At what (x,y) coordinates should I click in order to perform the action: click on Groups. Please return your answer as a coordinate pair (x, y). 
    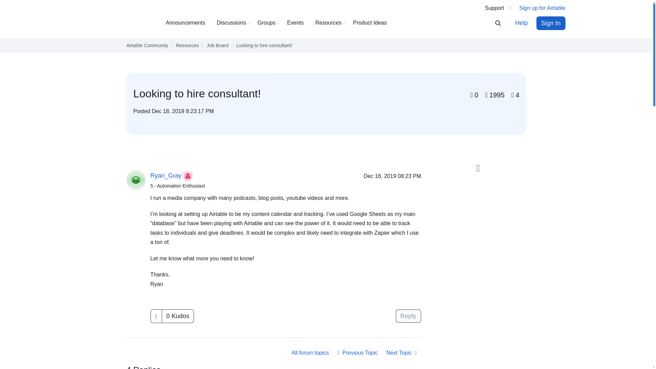
    Looking at the image, I should click on (269, 23).